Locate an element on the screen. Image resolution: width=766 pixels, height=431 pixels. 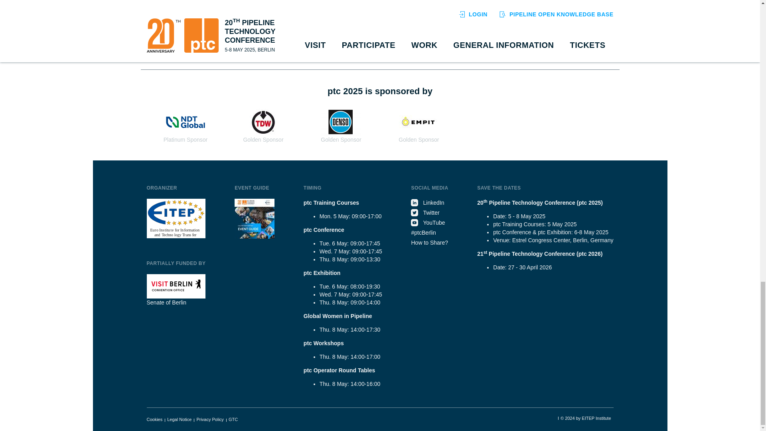
DENSO is located at coordinates (341, 122).